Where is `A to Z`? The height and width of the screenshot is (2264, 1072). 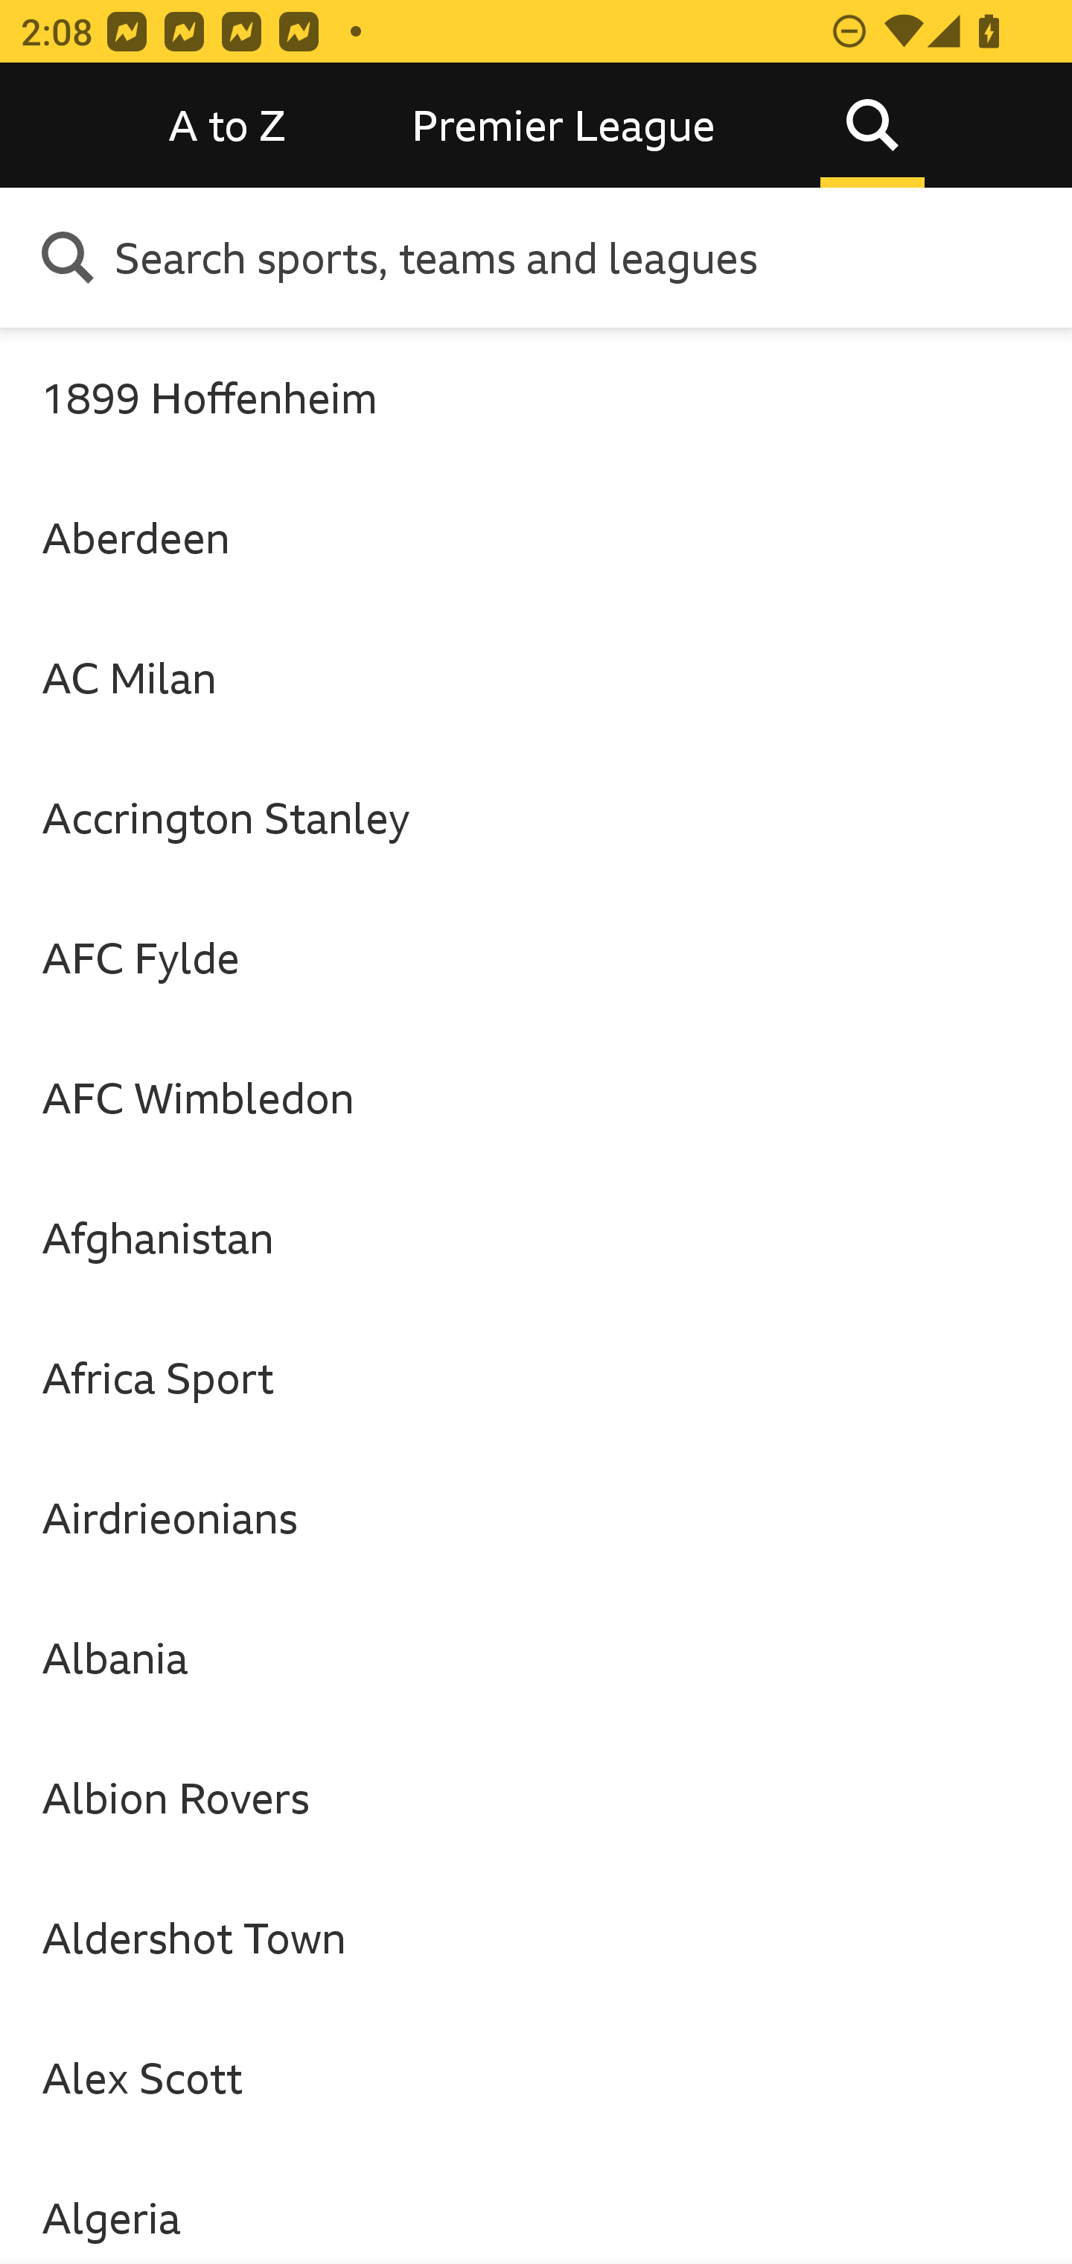 A to Z is located at coordinates (228, 125).